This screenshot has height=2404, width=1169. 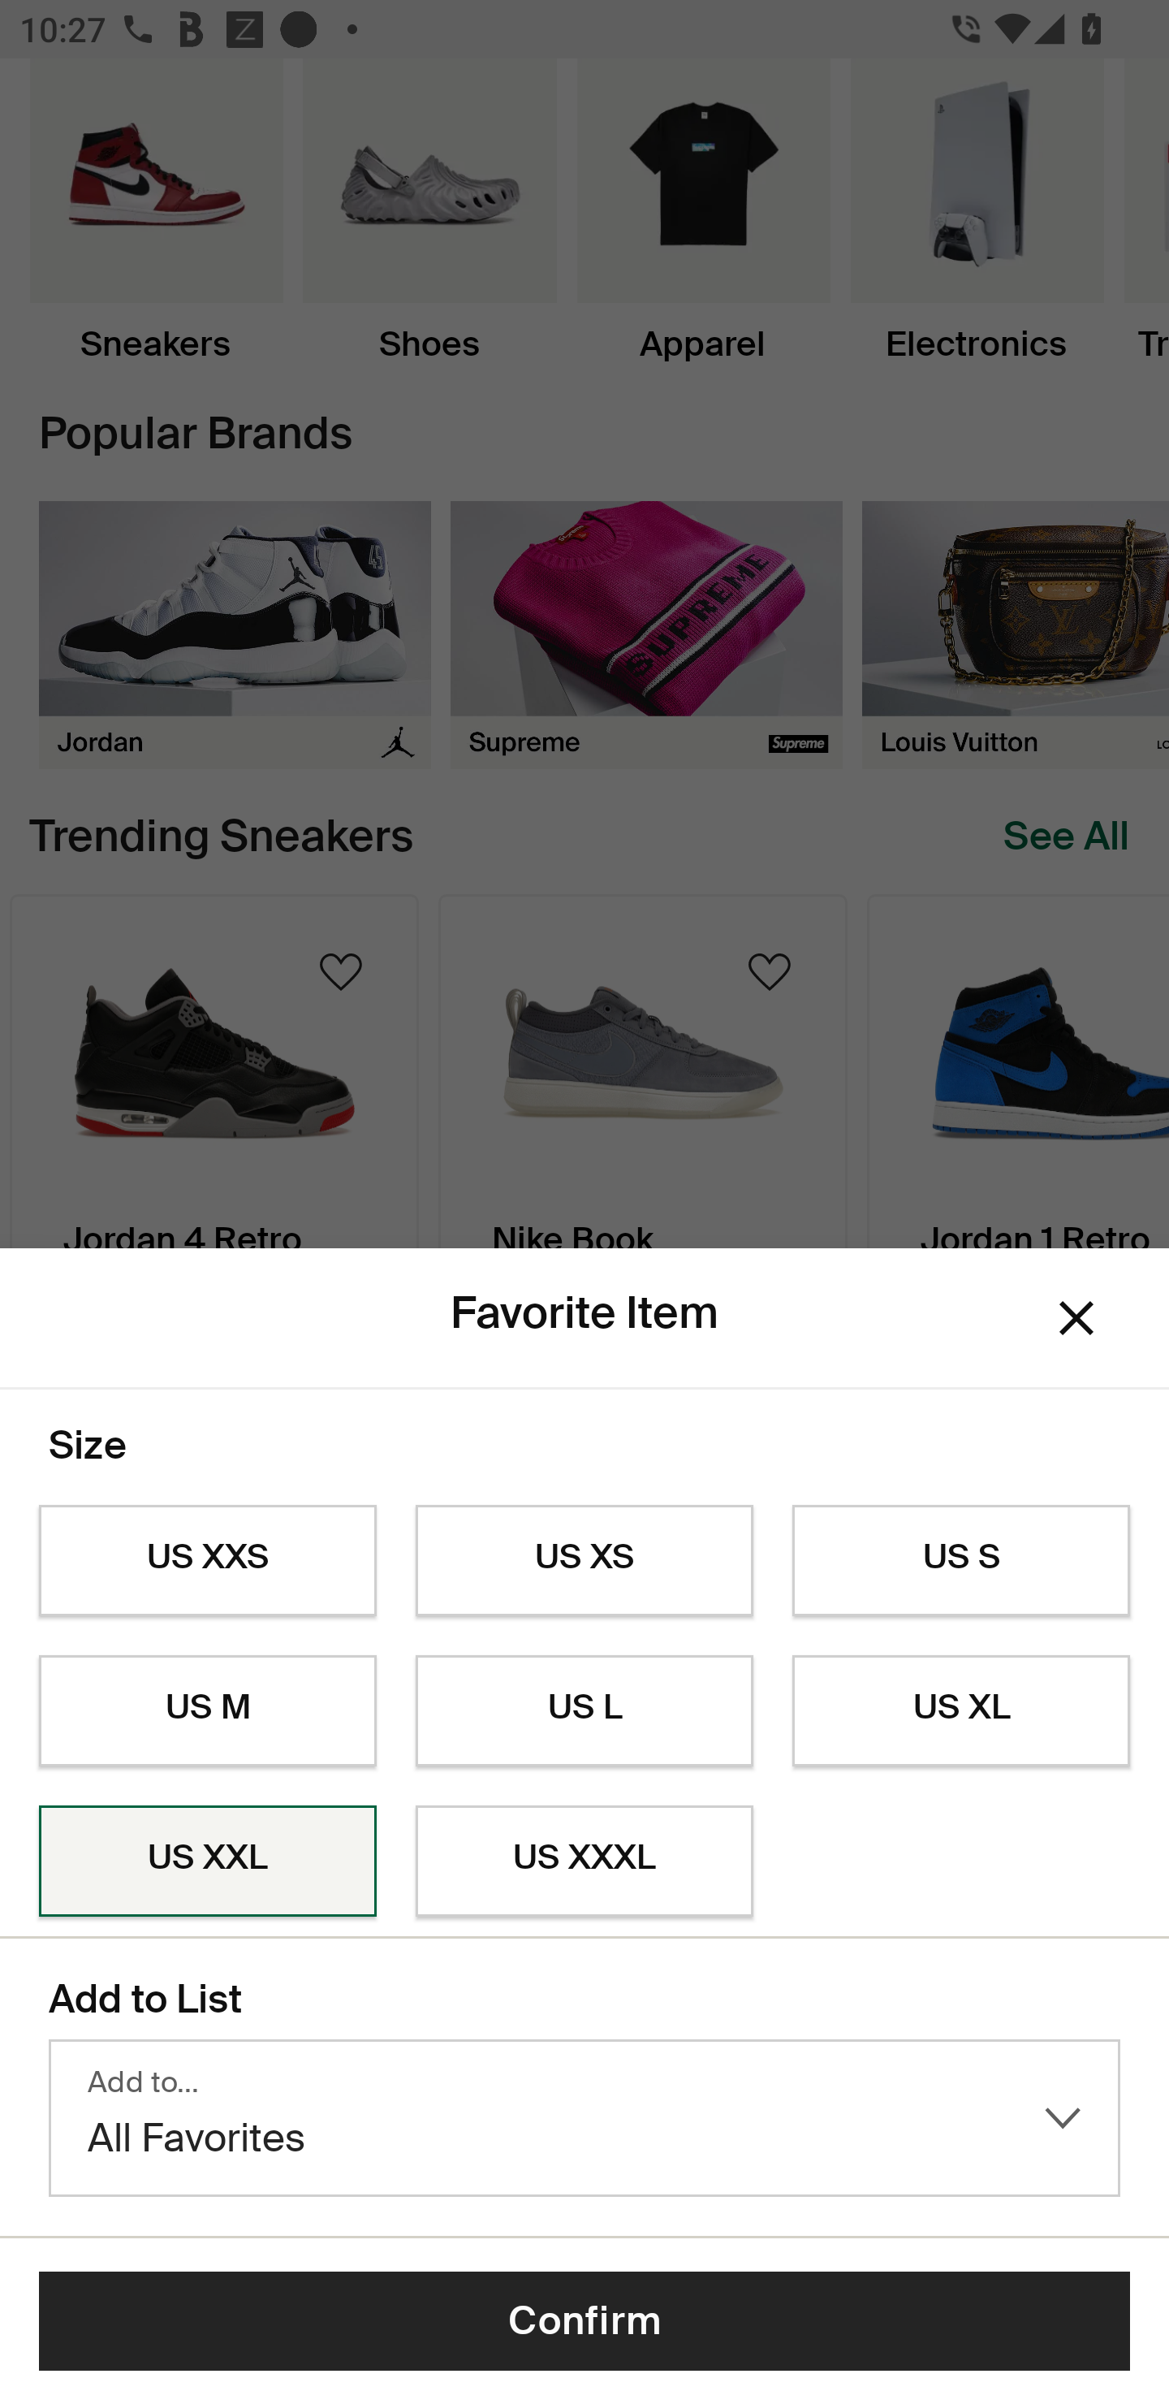 I want to click on Confirm, so click(x=584, y=2321).